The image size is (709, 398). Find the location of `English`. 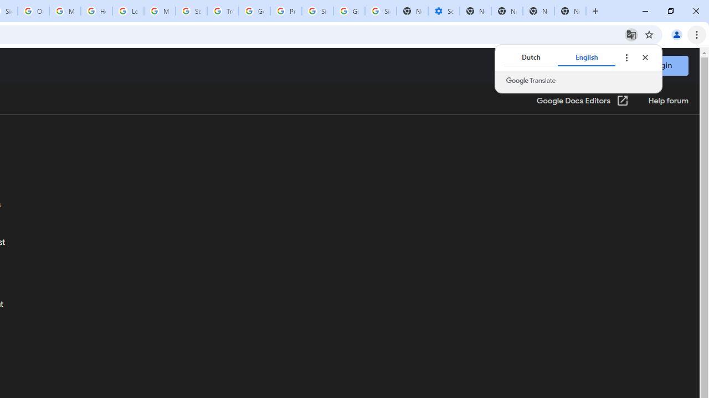

English is located at coordinates (587, 57).